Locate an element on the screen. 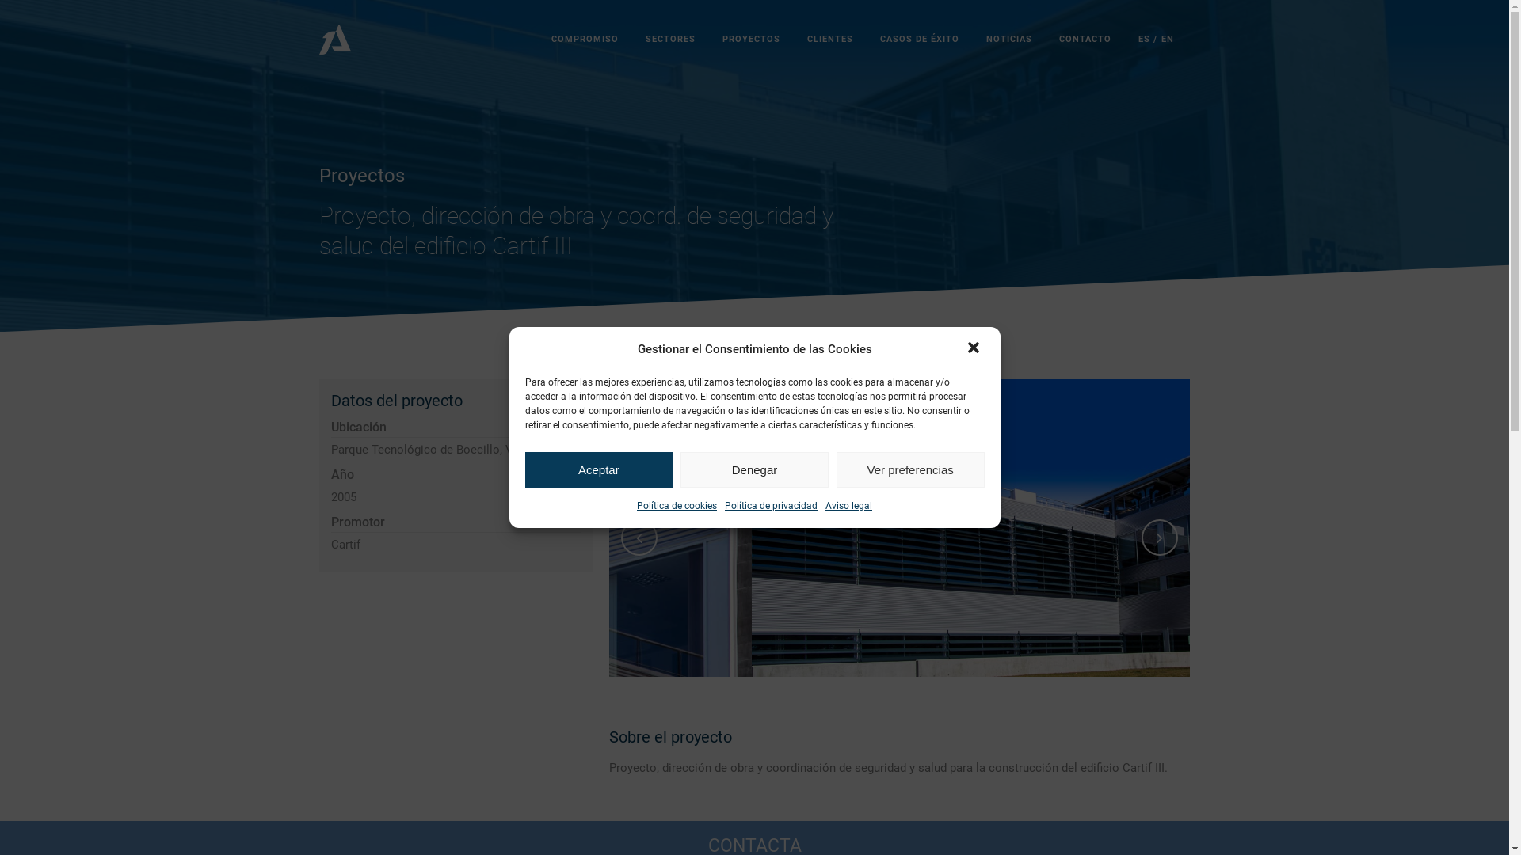 Image resolution: width=1521 pixels, height=855 pixels. EN is located at coordinates (1172, 40).